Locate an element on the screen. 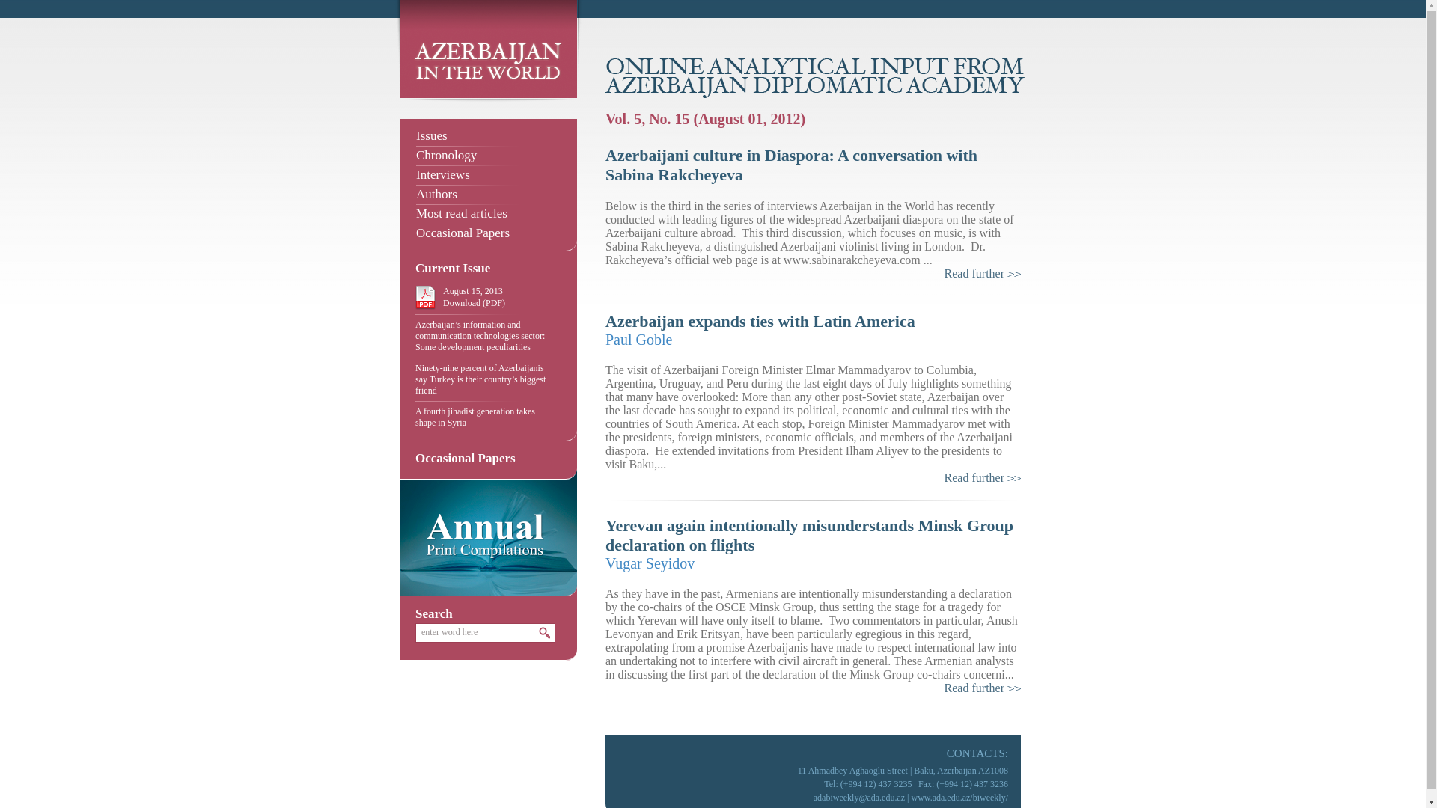 This screenshot has height=808, width=1437. Paul Goble is located at coordinates (639, 340).